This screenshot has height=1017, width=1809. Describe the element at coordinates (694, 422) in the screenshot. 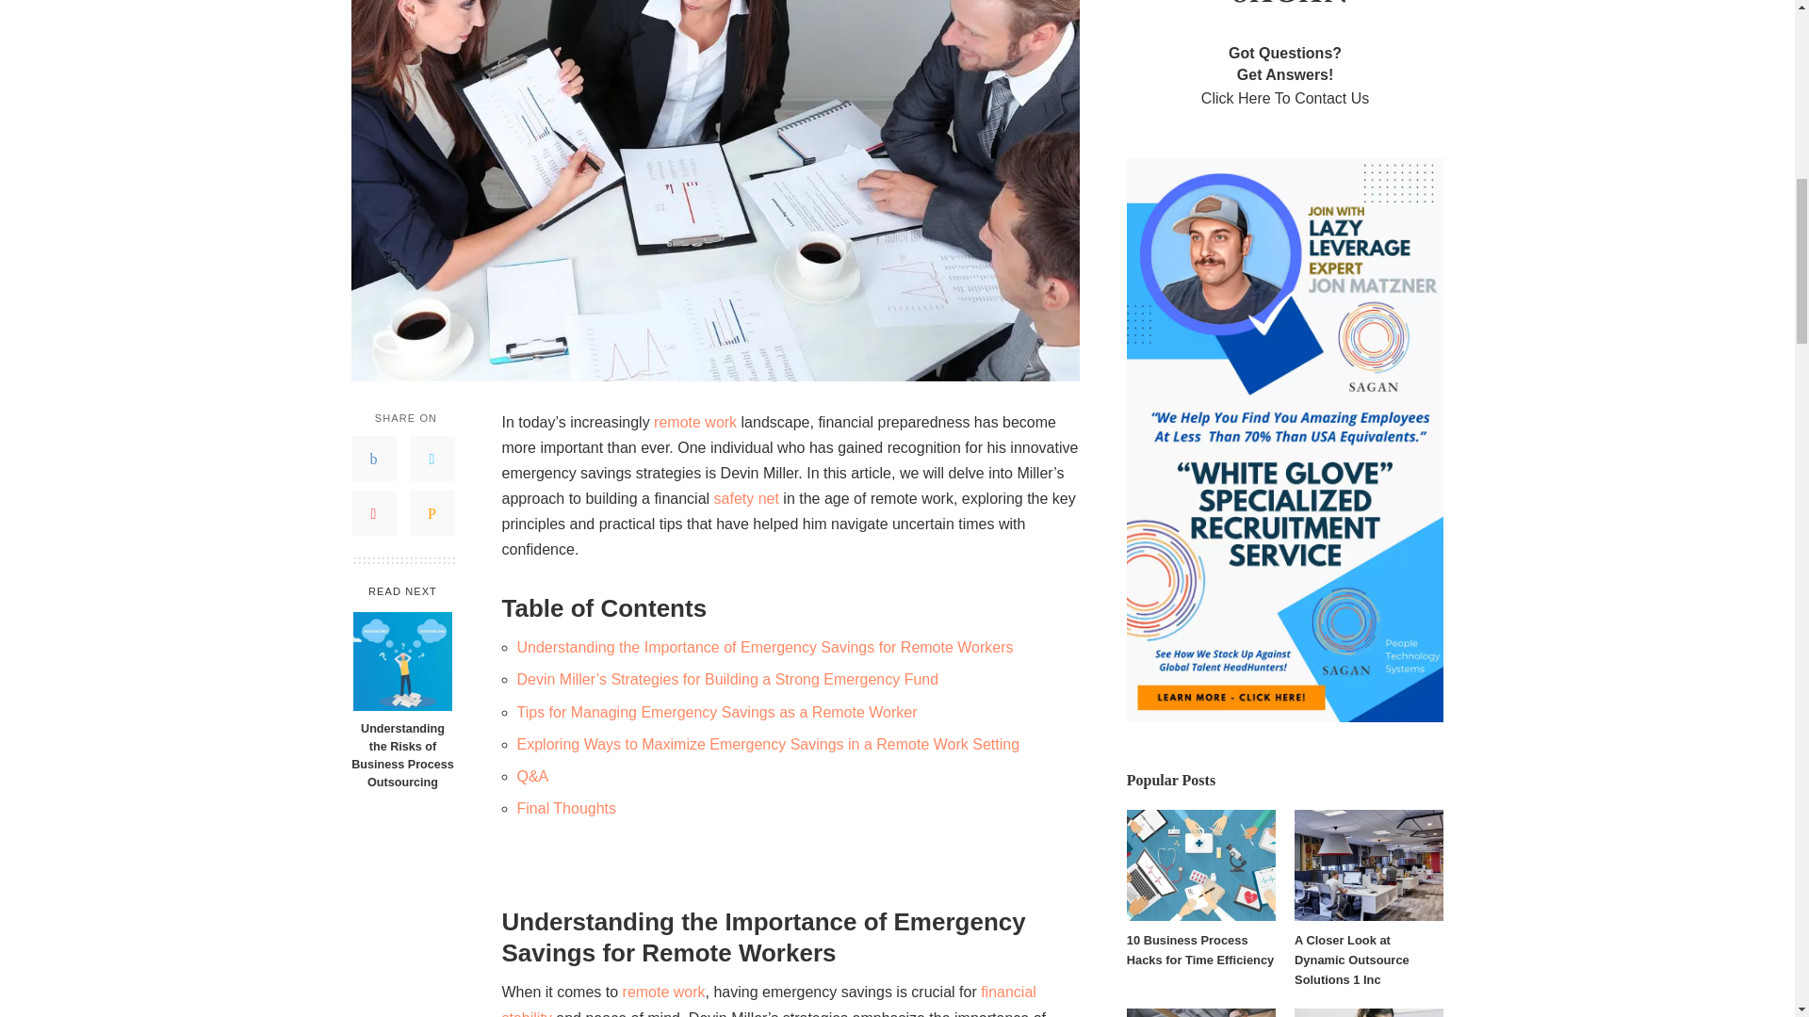

I see `remote work` at that location.